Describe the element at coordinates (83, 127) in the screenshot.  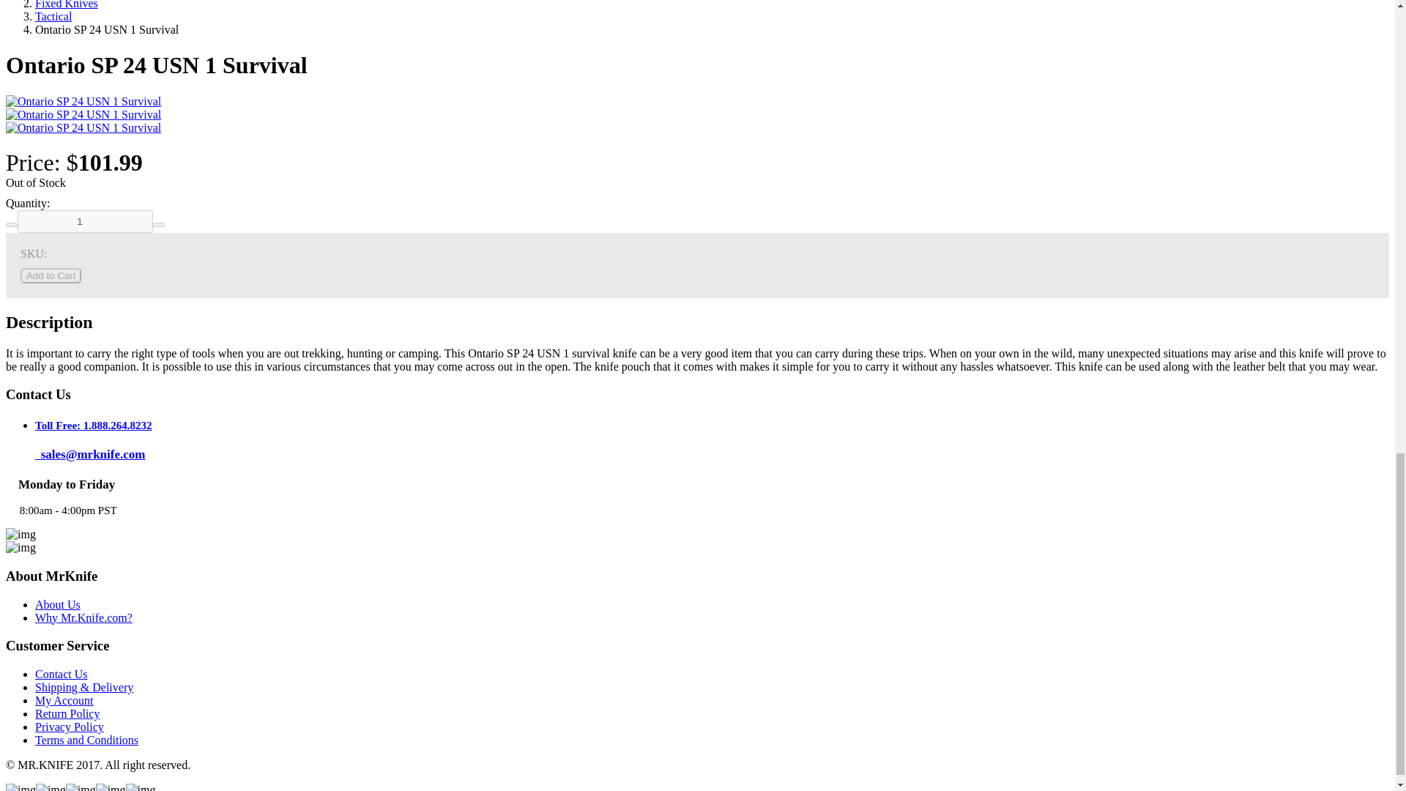
I see `Ontario SP 24 USN 1 Survival` at that location.